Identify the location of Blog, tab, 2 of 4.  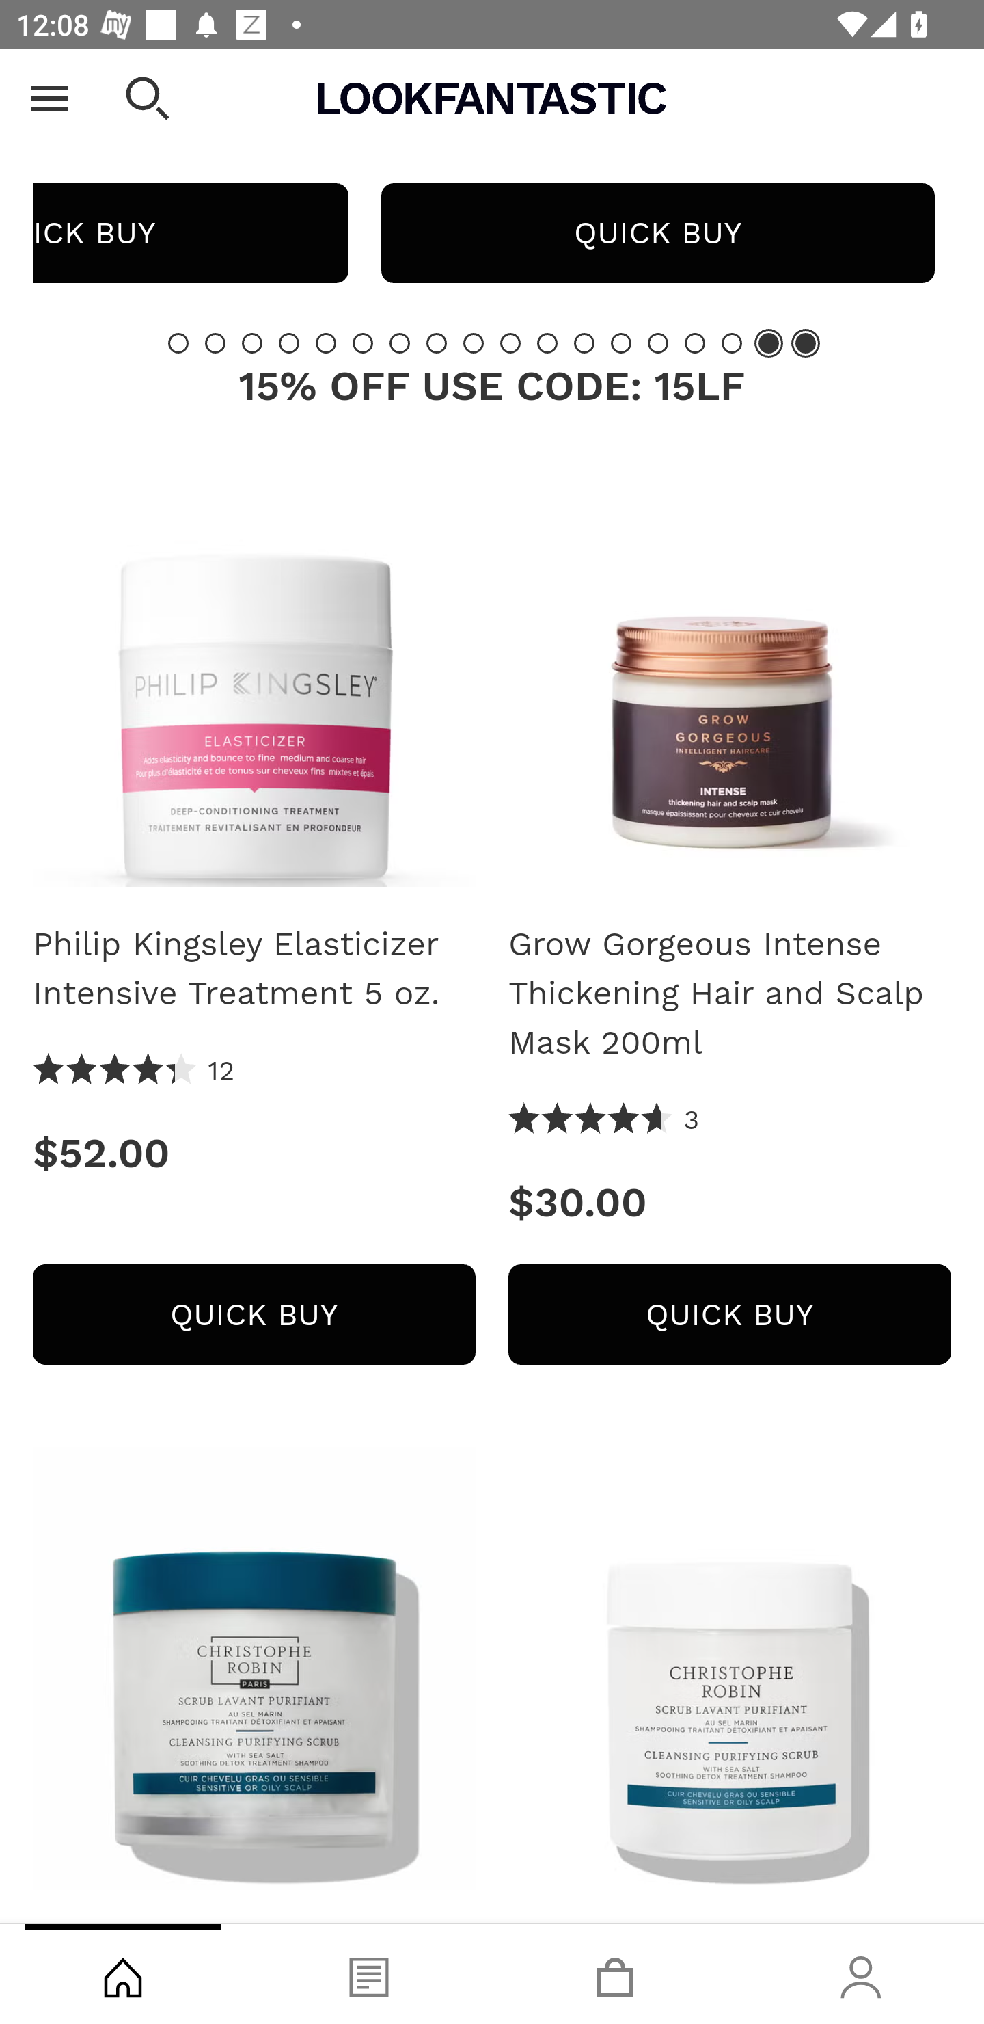
(369, 1974).